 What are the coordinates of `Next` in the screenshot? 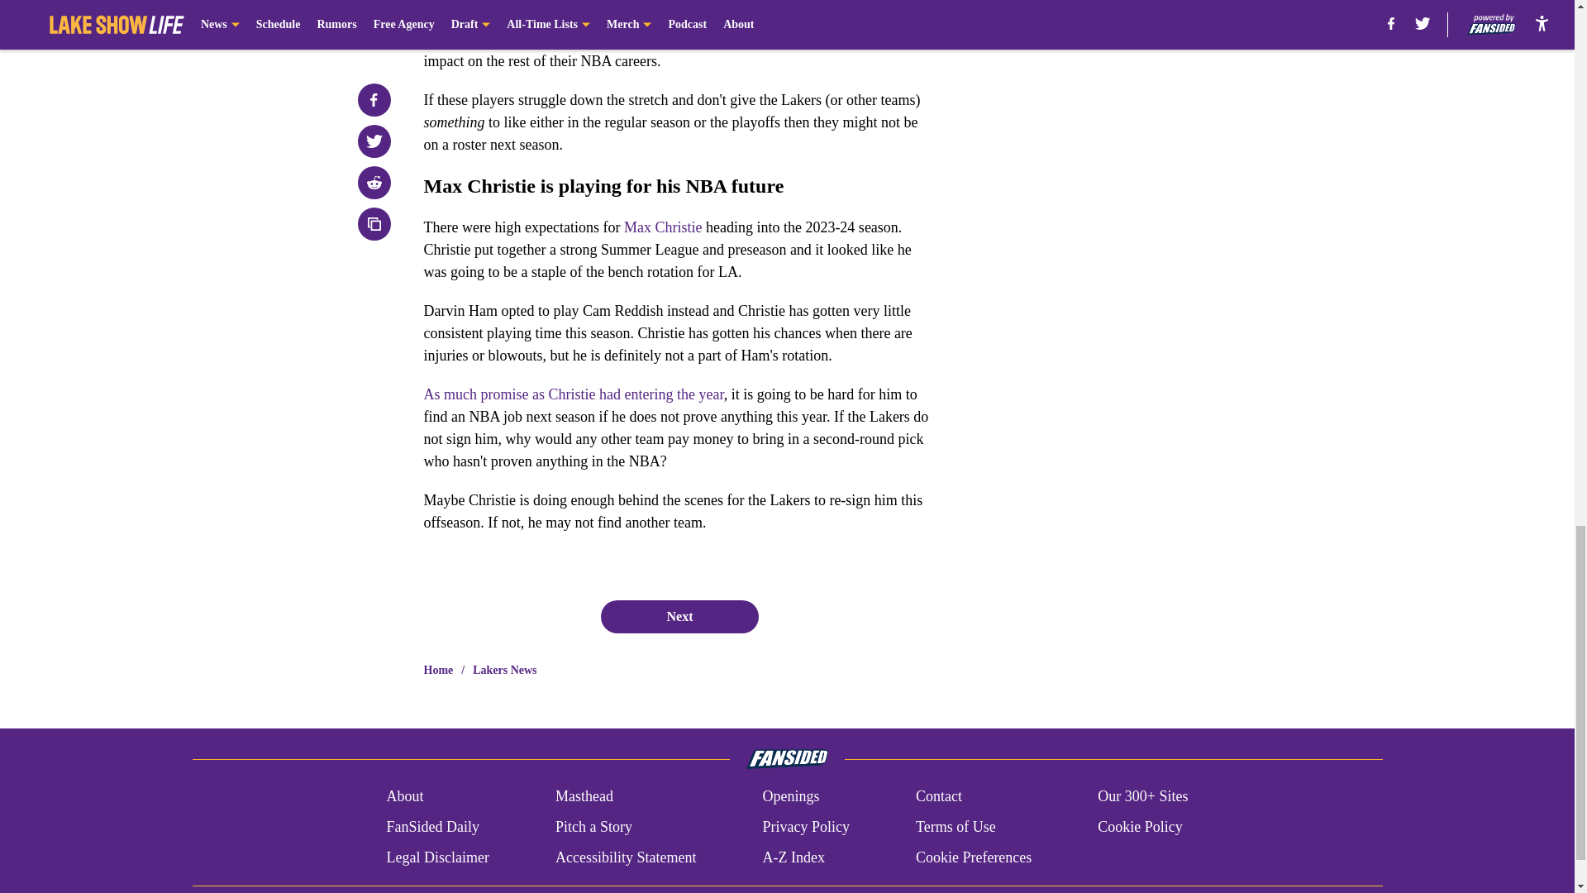 It's located at (679, 616).